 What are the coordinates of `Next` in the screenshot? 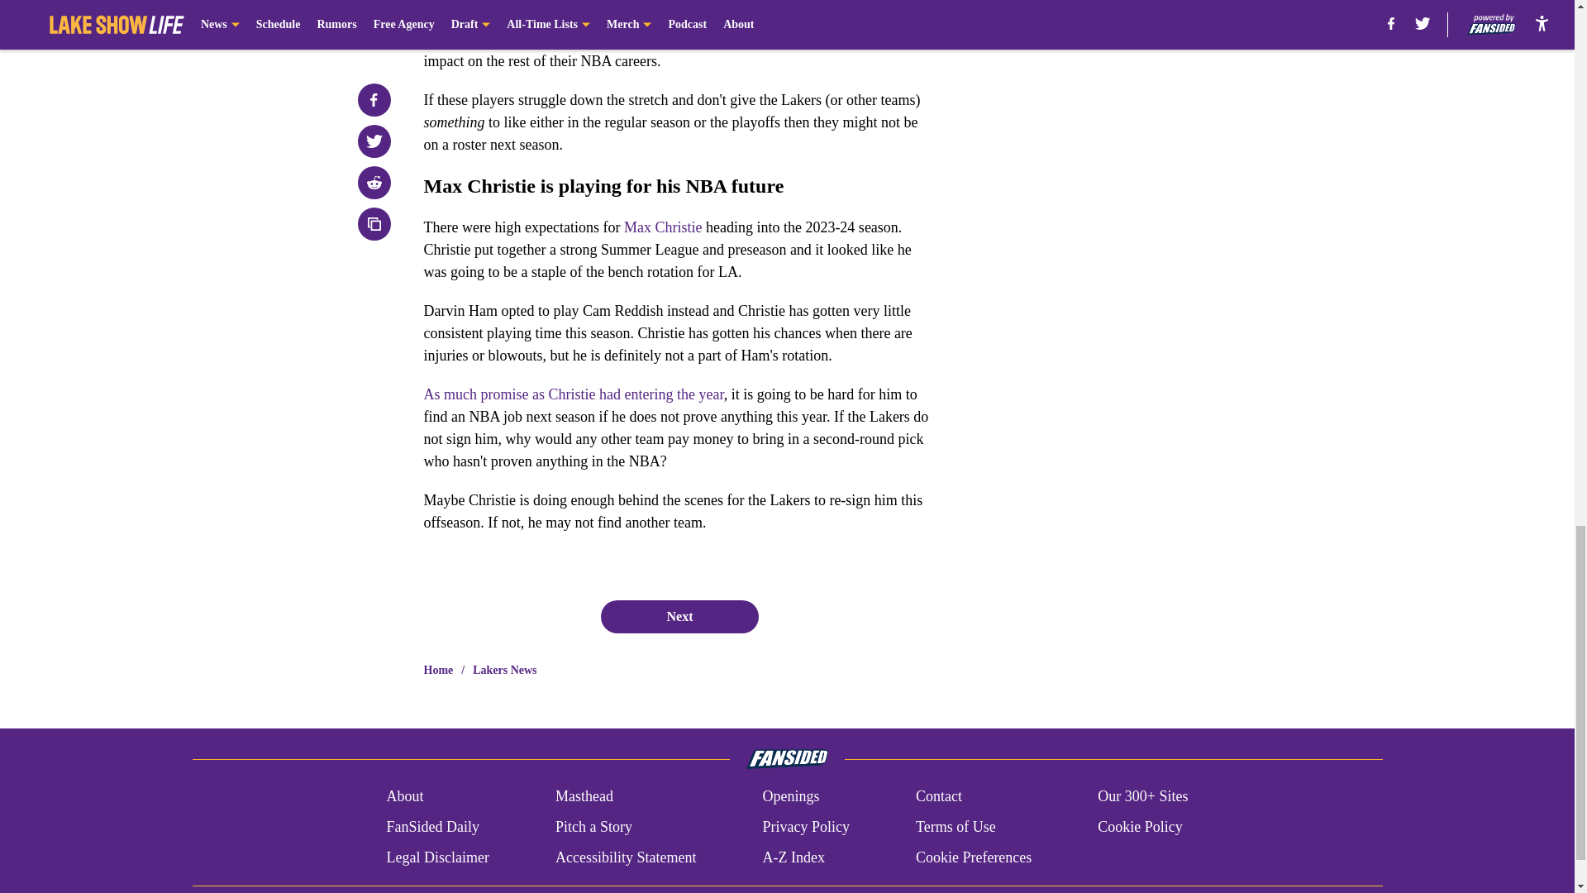 It's located at (679, 616).